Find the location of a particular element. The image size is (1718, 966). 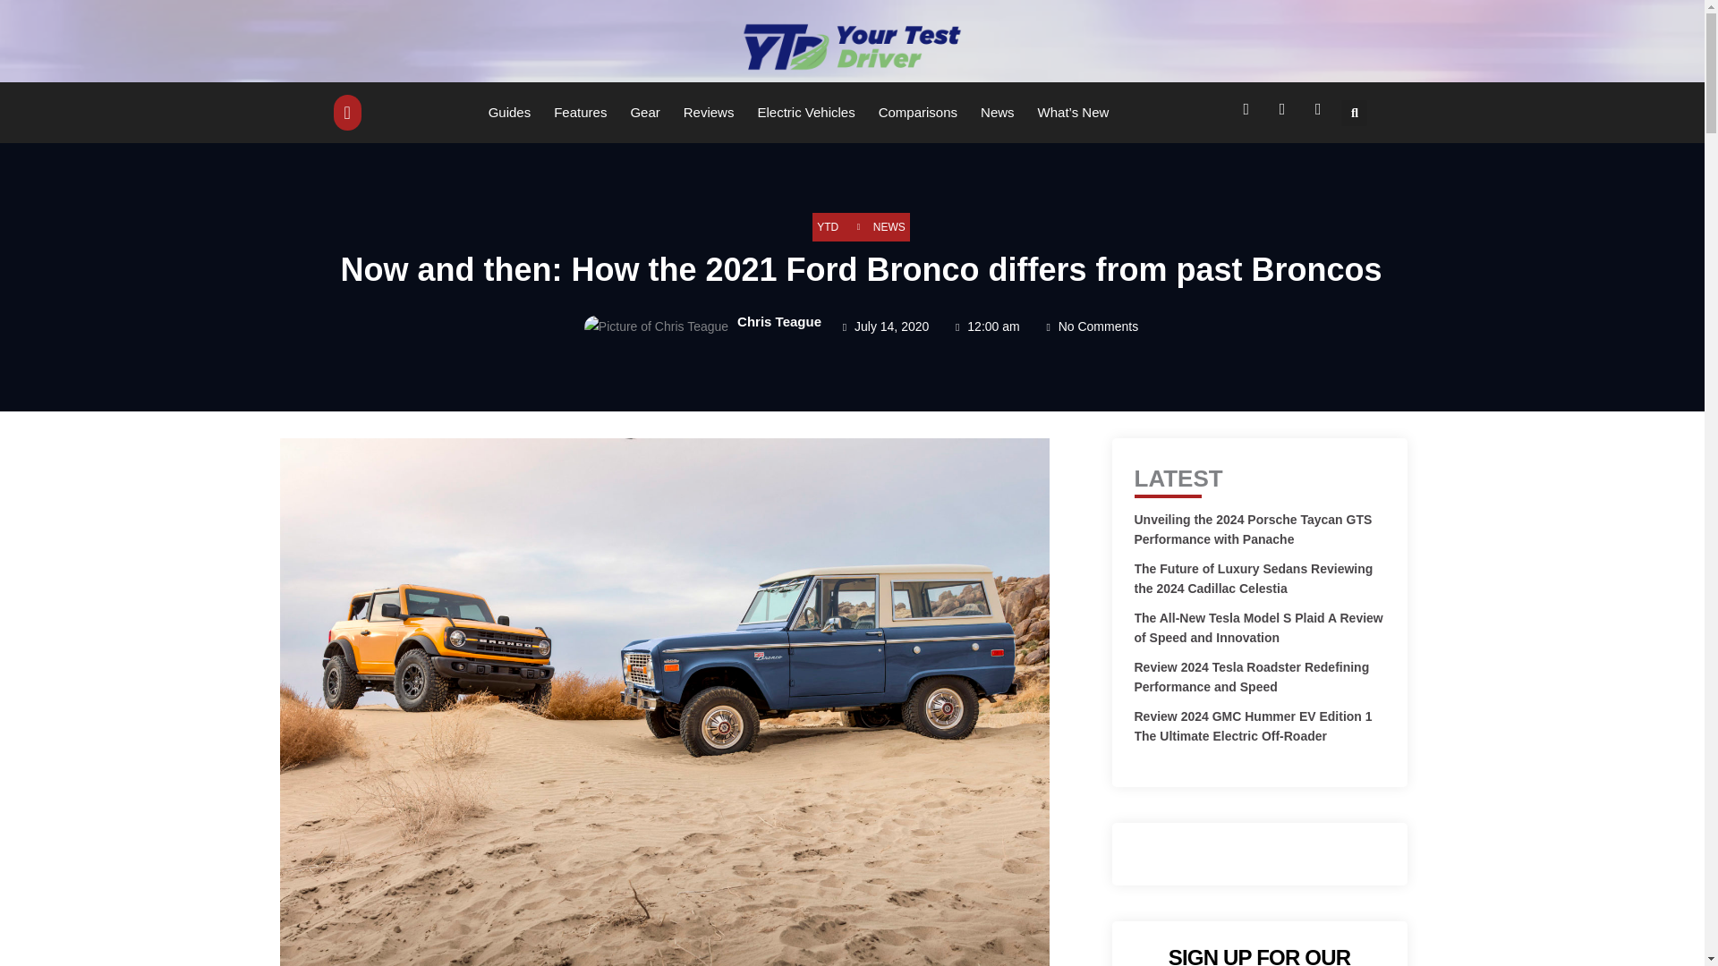

YTD is located at coordinates (827, 227).